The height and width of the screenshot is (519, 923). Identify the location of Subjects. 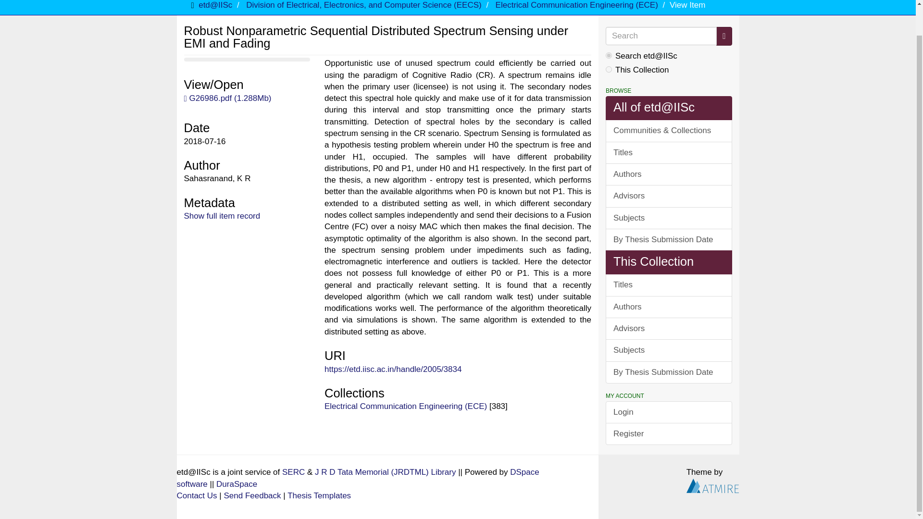
(668, 350).